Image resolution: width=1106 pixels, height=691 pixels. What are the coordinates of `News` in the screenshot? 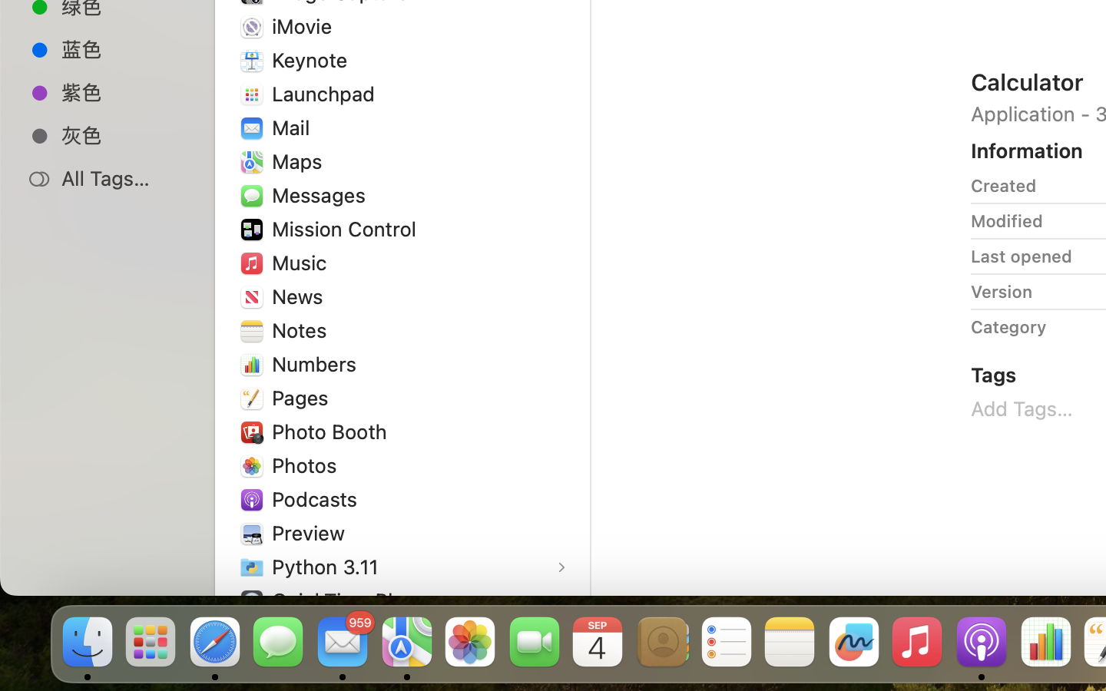 It's located at (301, 296).